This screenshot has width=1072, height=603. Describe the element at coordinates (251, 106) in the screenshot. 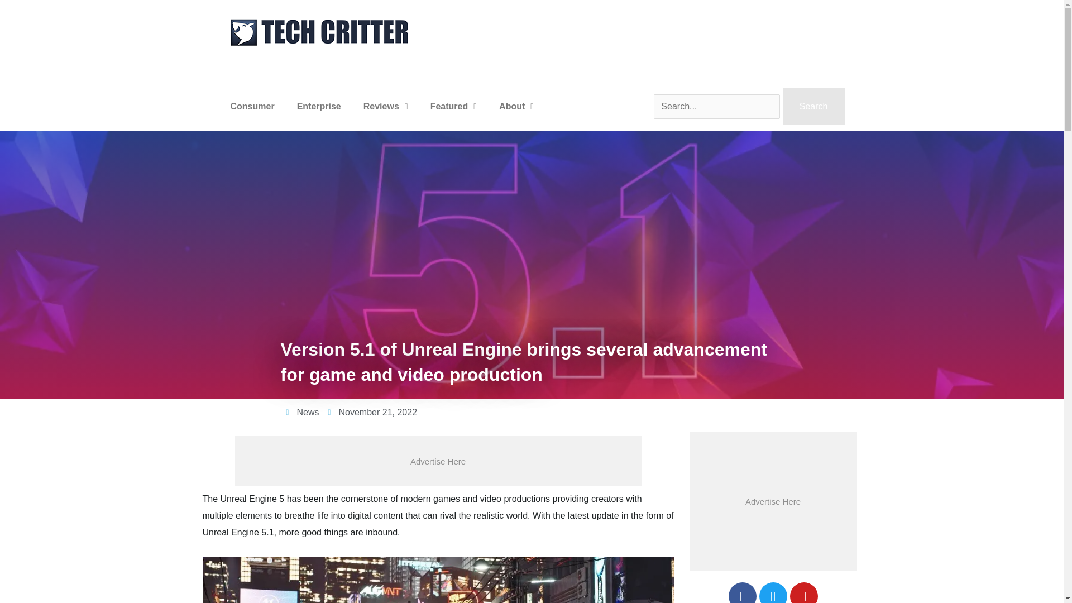

I see `Consumer` at that location.